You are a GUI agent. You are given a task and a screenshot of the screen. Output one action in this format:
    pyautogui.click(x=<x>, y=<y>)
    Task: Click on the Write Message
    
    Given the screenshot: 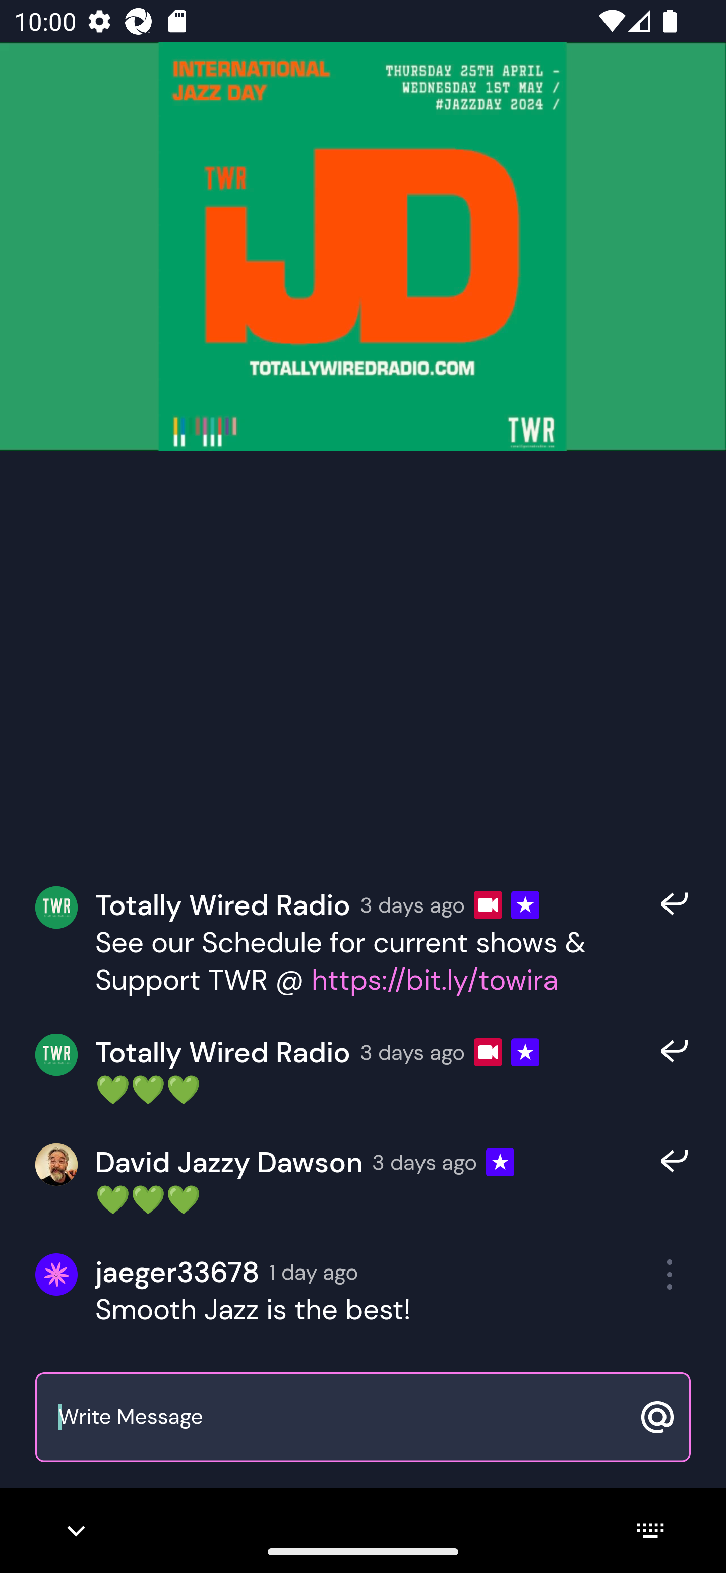 What is the action you would take?
    pyautogui.click(x=341, y=1418)
    